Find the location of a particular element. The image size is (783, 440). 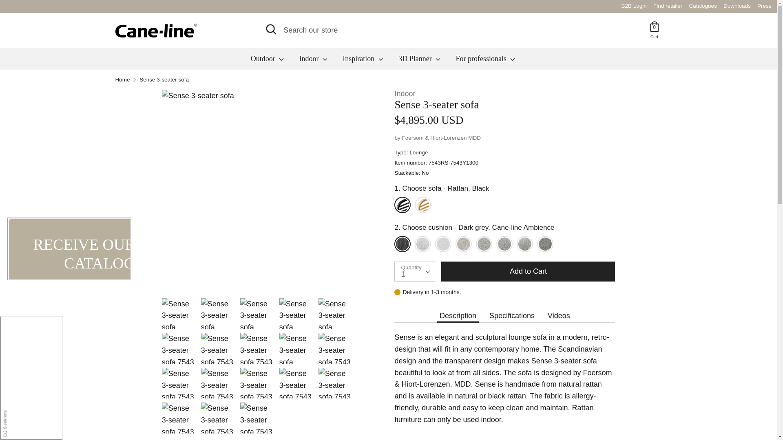

Press is located at coordinates (703, 6).